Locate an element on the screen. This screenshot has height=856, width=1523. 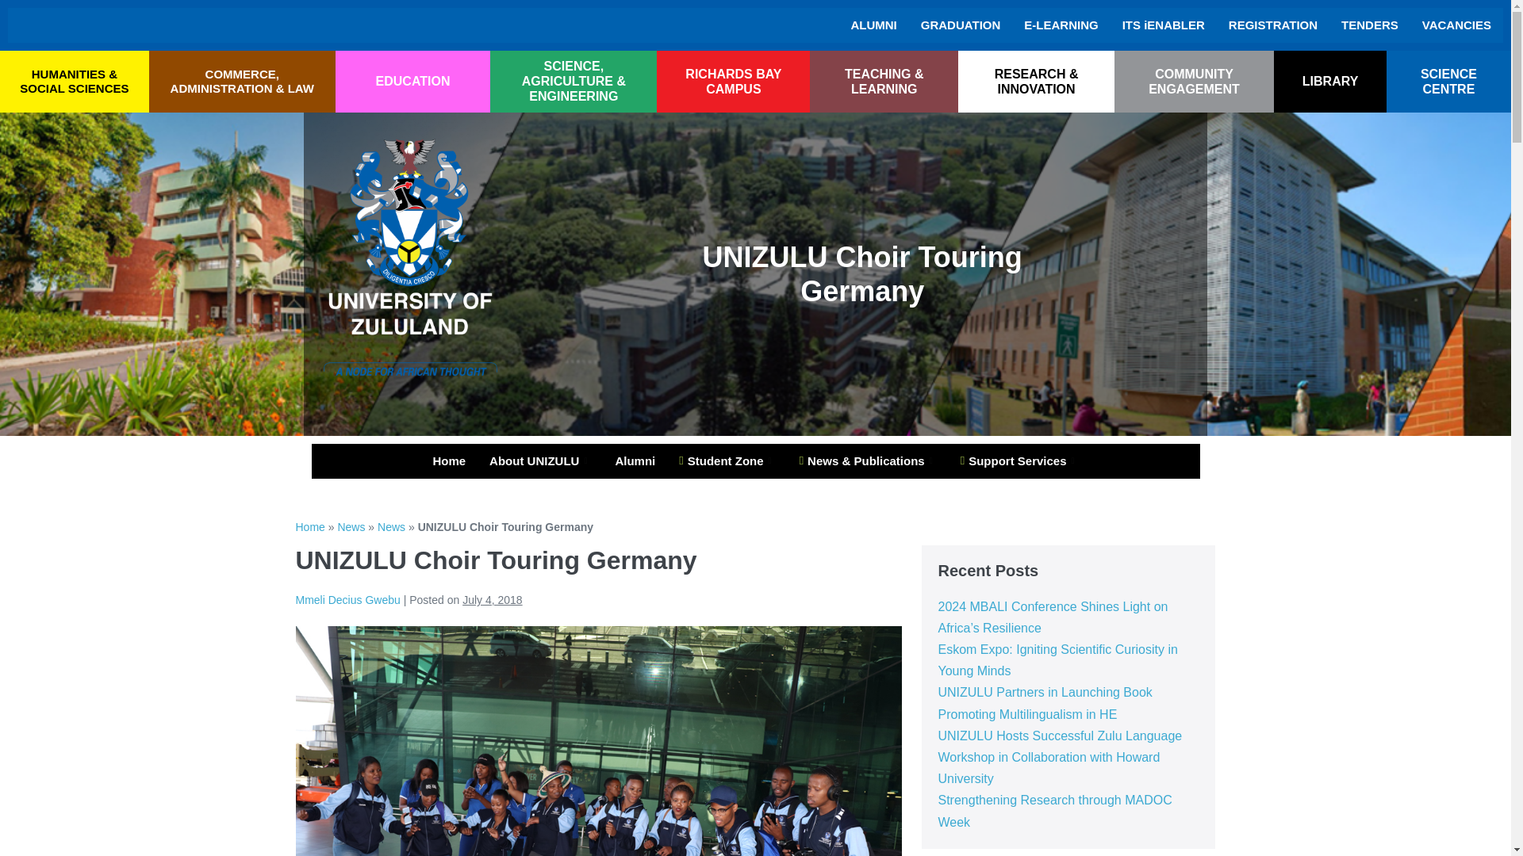
ALUMNI is located at coordinates (873, 25).